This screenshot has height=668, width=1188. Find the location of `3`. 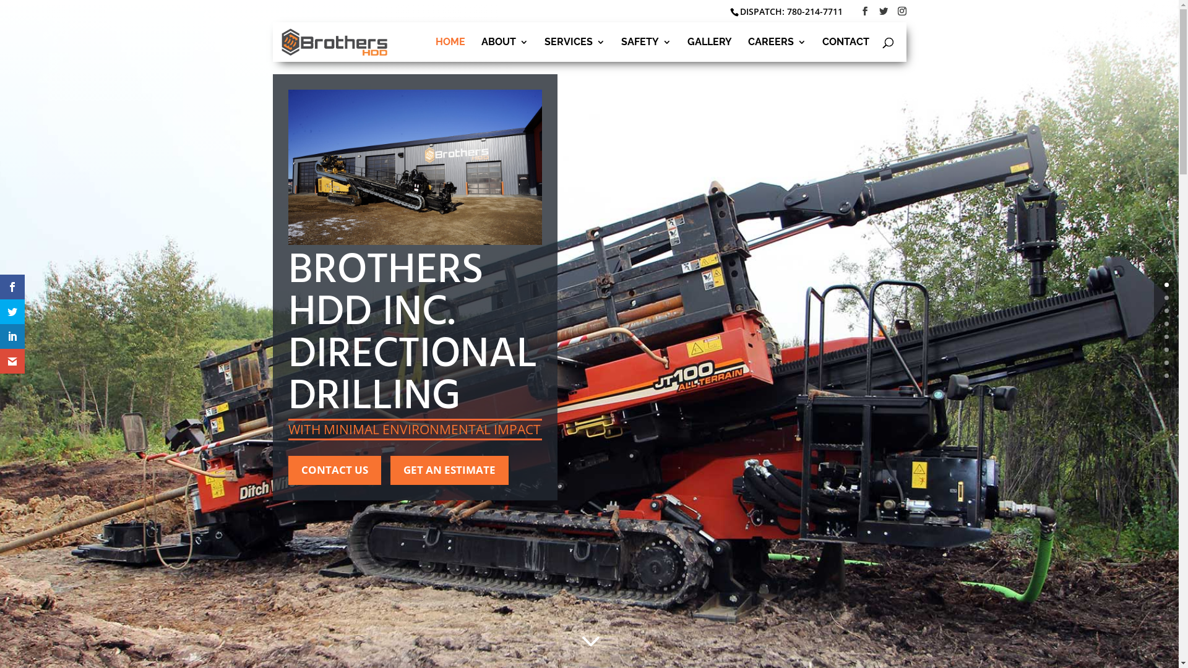

3 is located at coordinates (589, 641).